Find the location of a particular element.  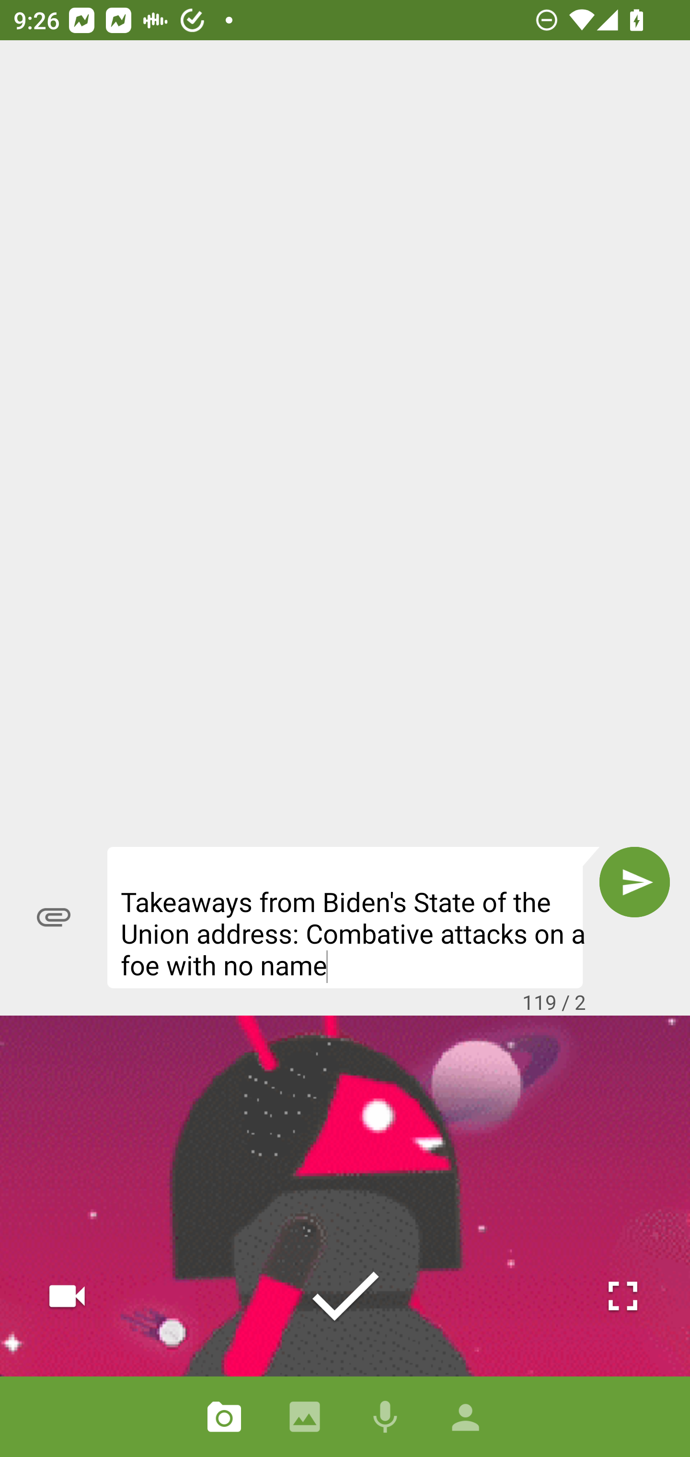

Capture pictures or video is located at coordinates (224, 1417).